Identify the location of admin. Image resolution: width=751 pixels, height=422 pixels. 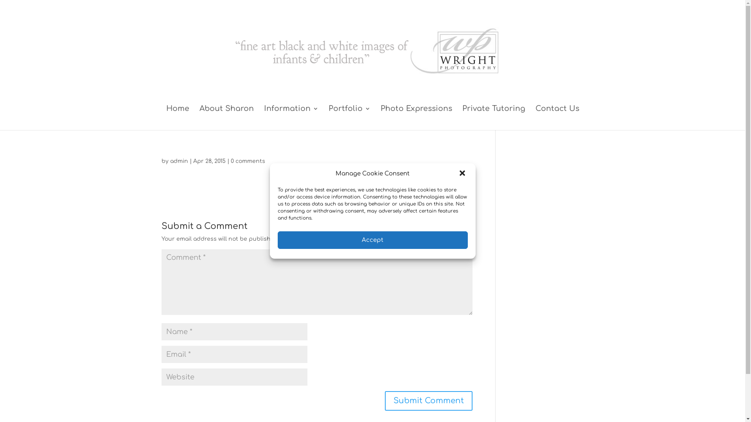
(179, 161).